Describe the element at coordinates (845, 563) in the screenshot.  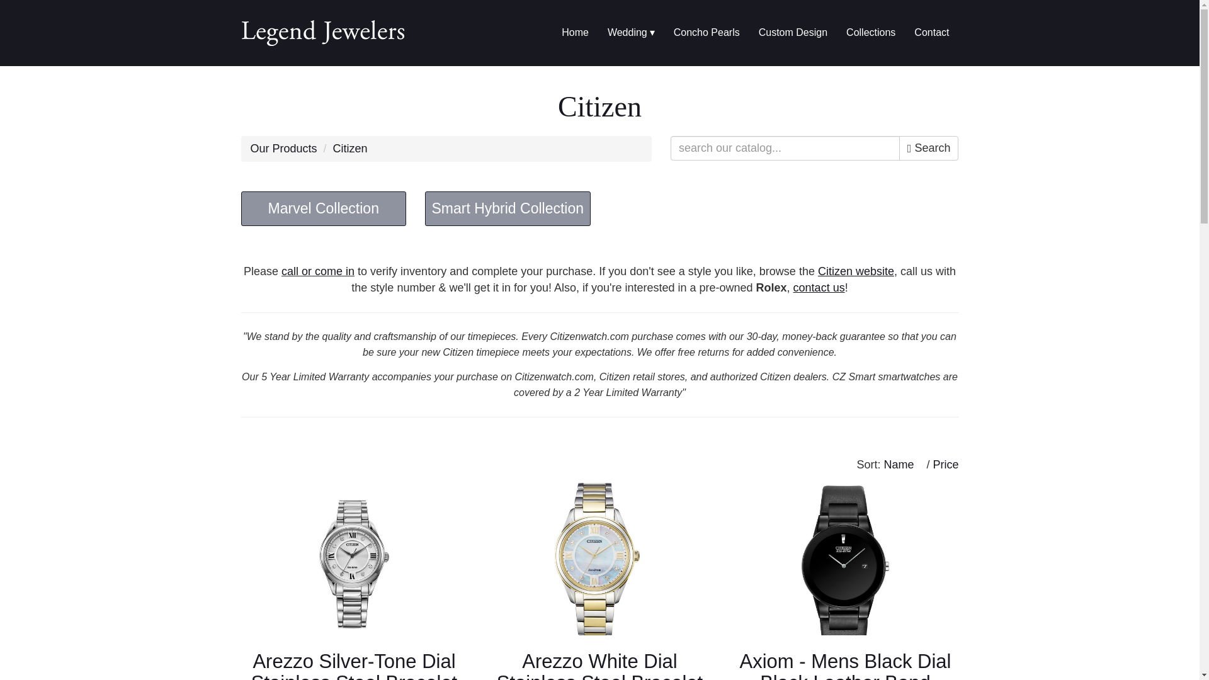
I see `Axiom - Mens Black Dial Black Leather Band Watch` at that location.